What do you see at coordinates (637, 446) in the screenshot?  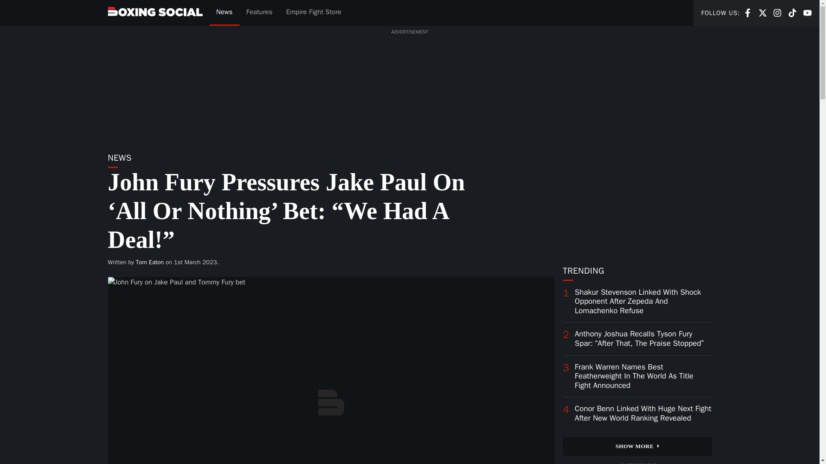 I see `X` at bounding box center [637, 446].